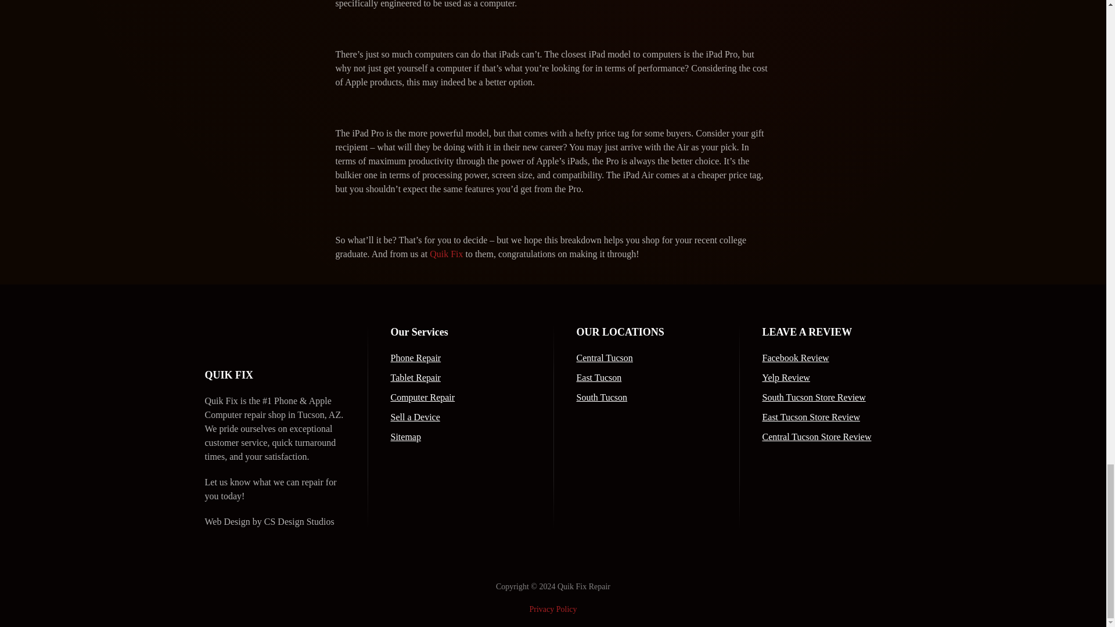 The height and width of the screenshot is (627, 1115). I want to click on Quik Fix, so click(446, 254).